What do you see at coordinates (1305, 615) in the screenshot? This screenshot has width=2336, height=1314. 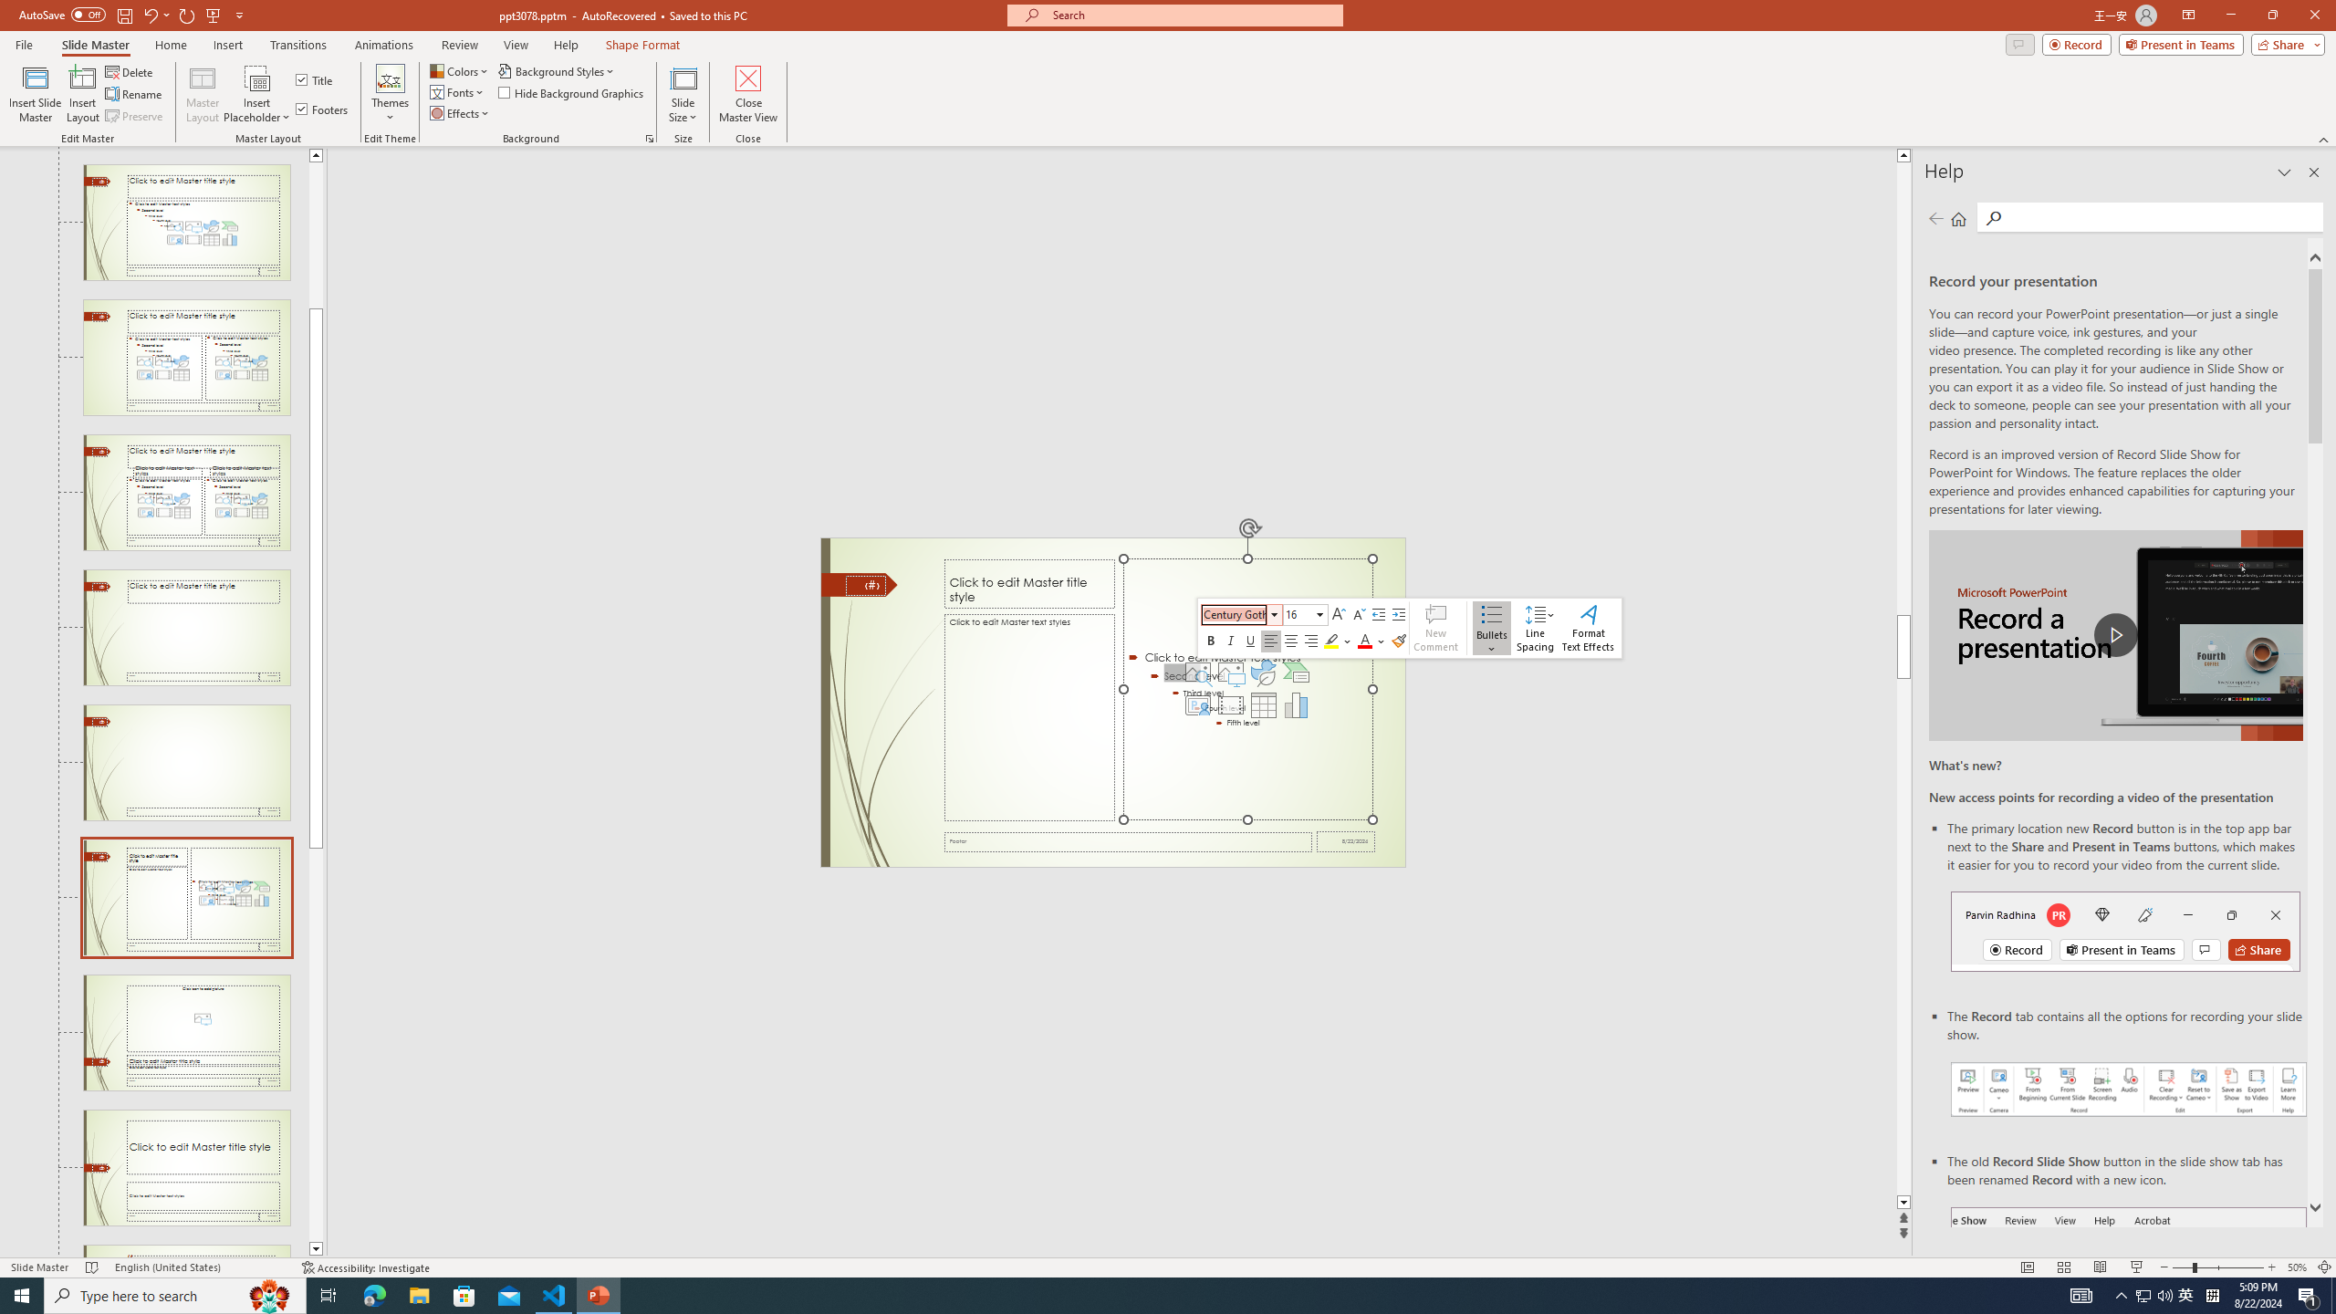 I see `Class: NetUIComboboxAnchor` at bounding box center [1305, 615].